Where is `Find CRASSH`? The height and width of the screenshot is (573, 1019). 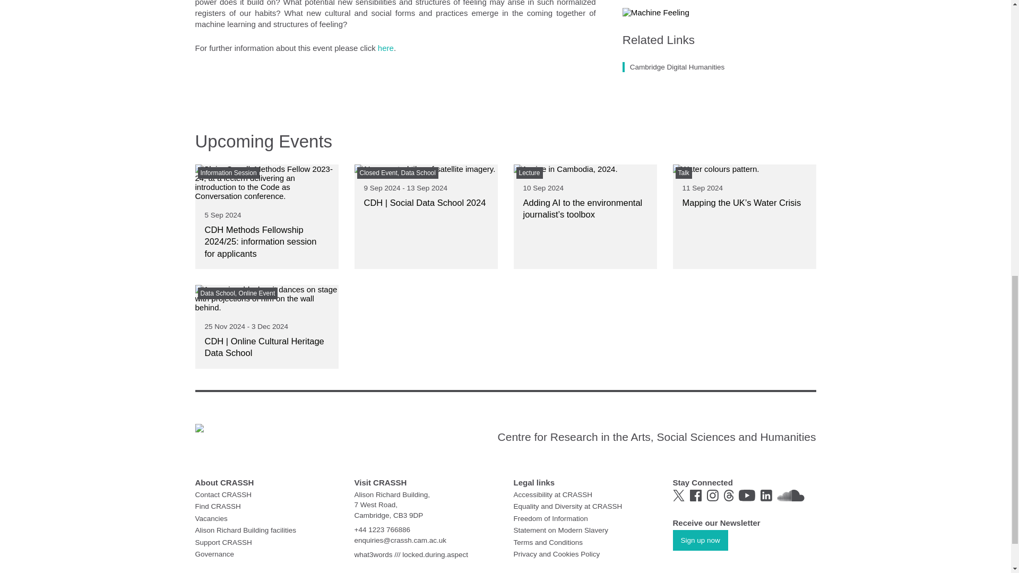 Find CRASSH is located at coordinates (218, 506).